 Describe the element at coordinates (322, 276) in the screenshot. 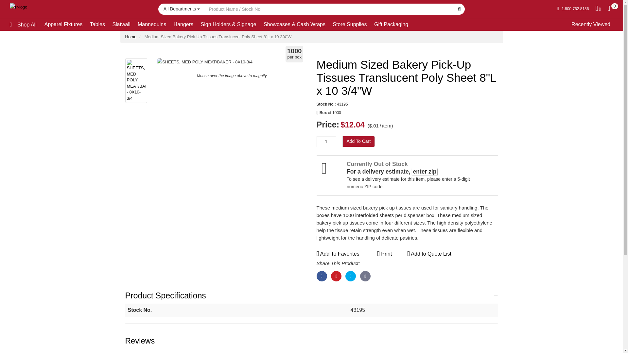

I see `Share on Facebook` at that location.